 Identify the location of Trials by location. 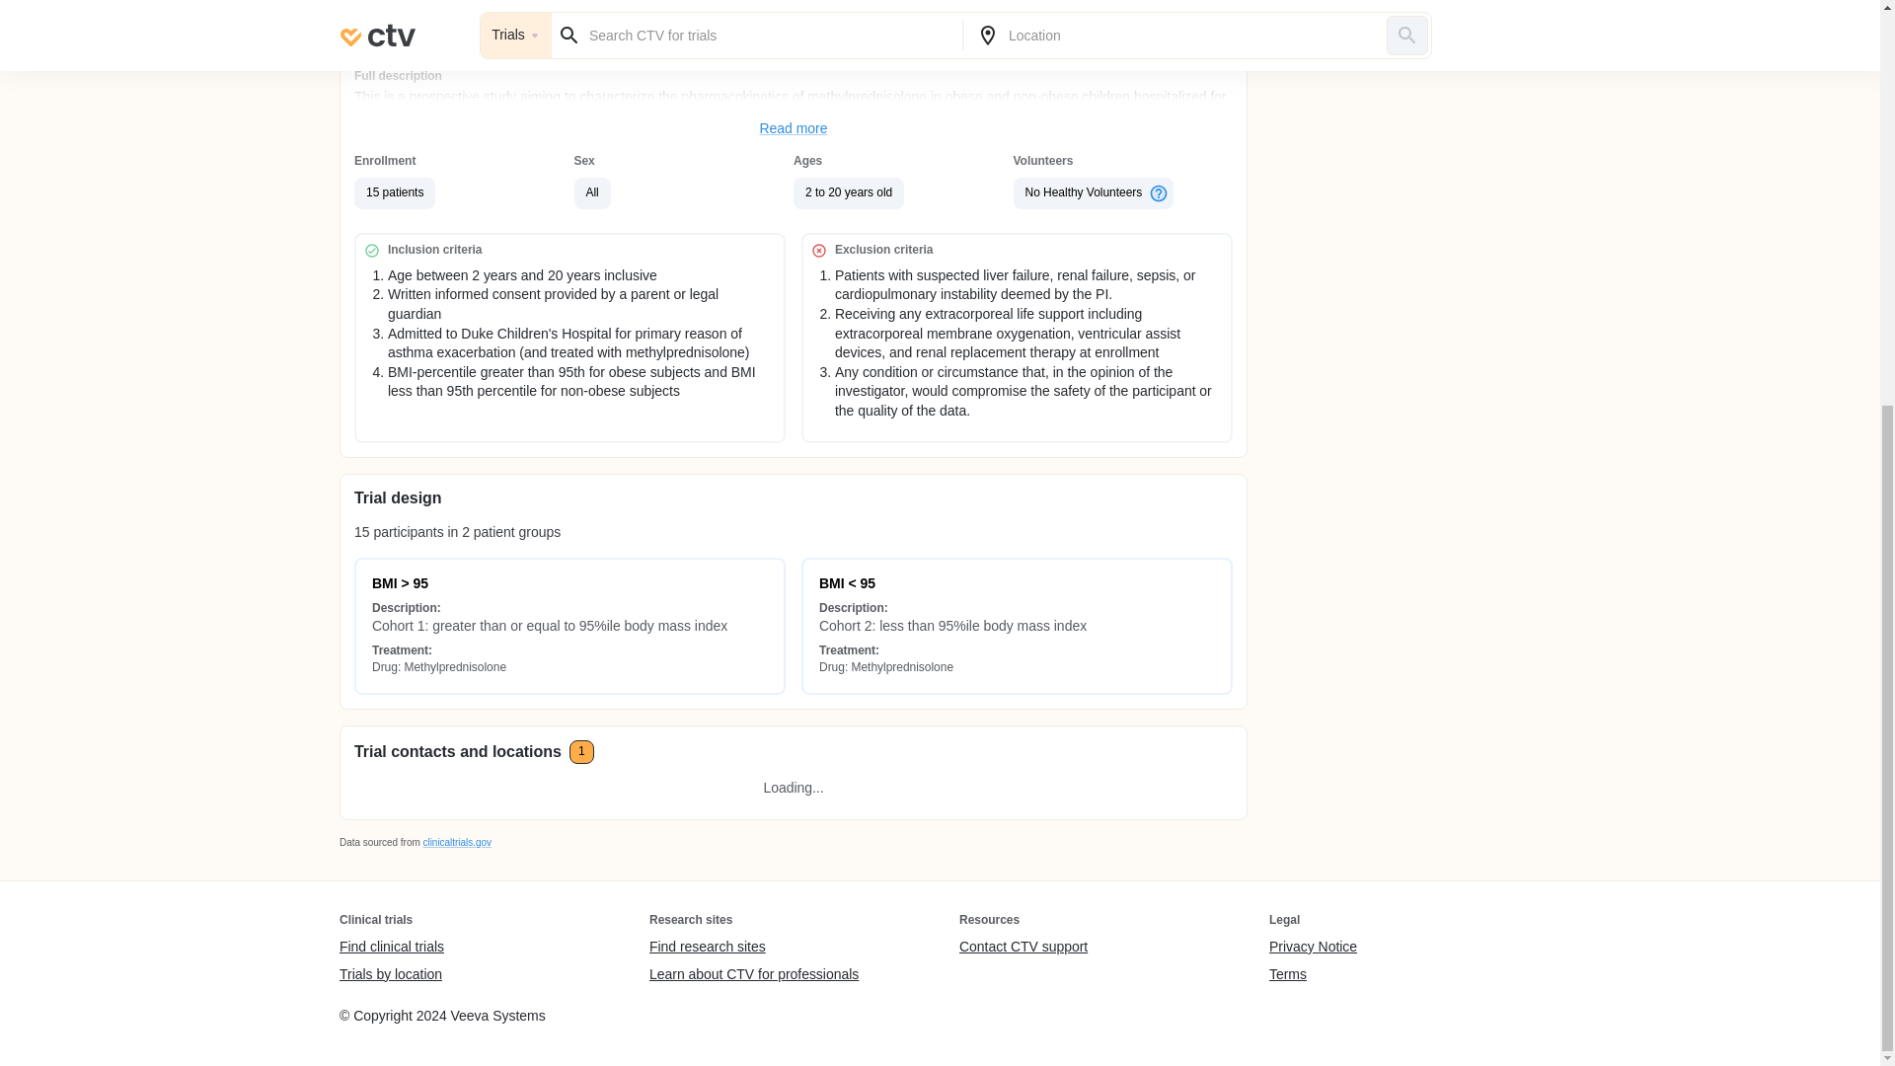
(391, 974).